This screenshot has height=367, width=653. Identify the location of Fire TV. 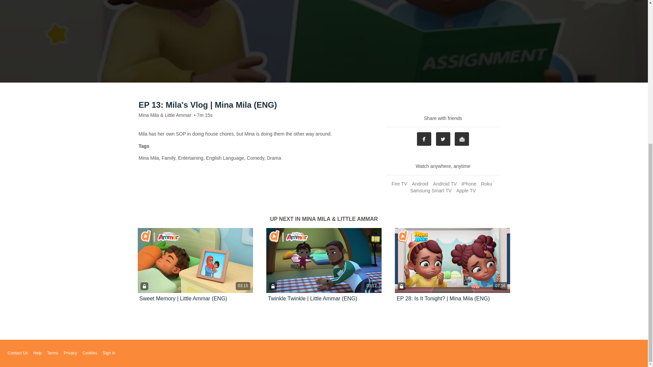
(399, 183).